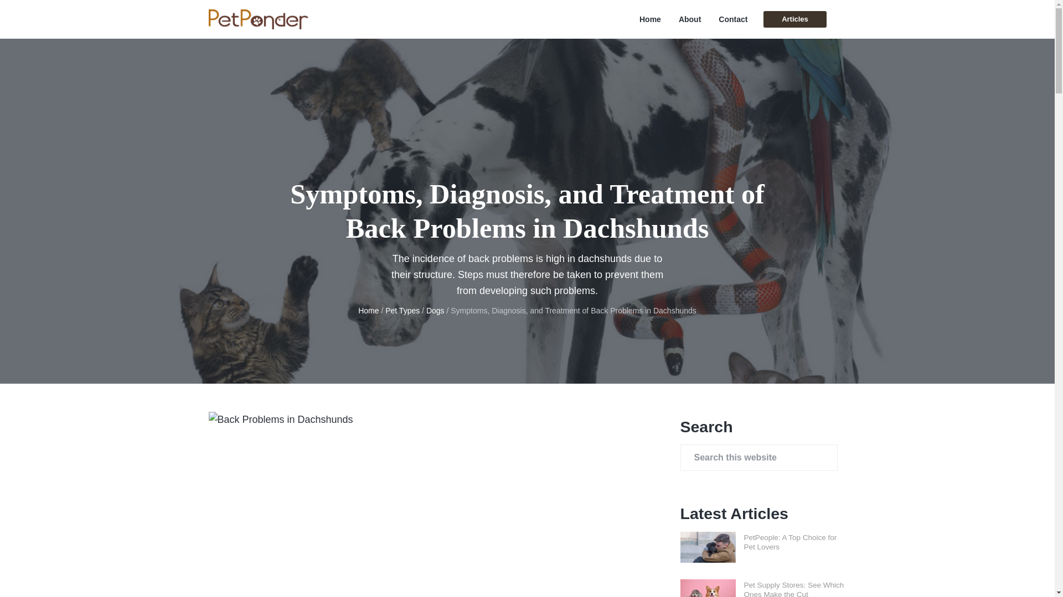 The height and width of the screenshot is (597, 1063). Describe the element at coordinates (794, 589) in the screenshot. I see `Pet Supply Stores: See Which Ones Make the Cut` at that location.